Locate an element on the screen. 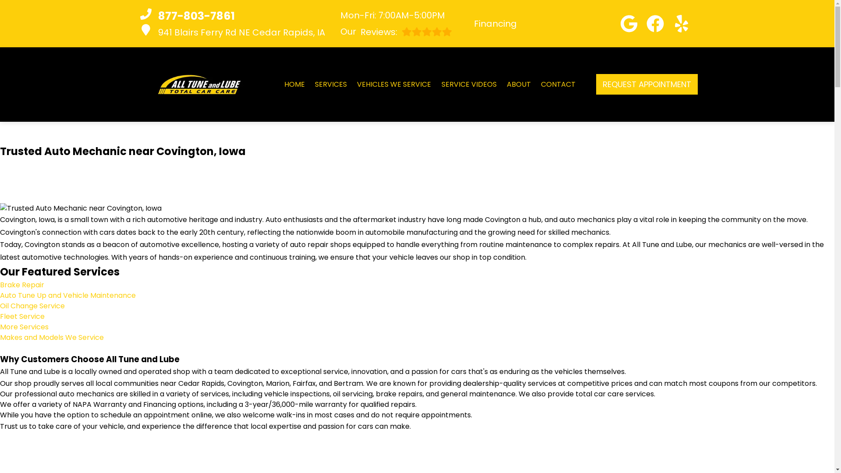 The height and width of the screenshot is (473, 841). Our Reviews is located at coordinates (232, 32).